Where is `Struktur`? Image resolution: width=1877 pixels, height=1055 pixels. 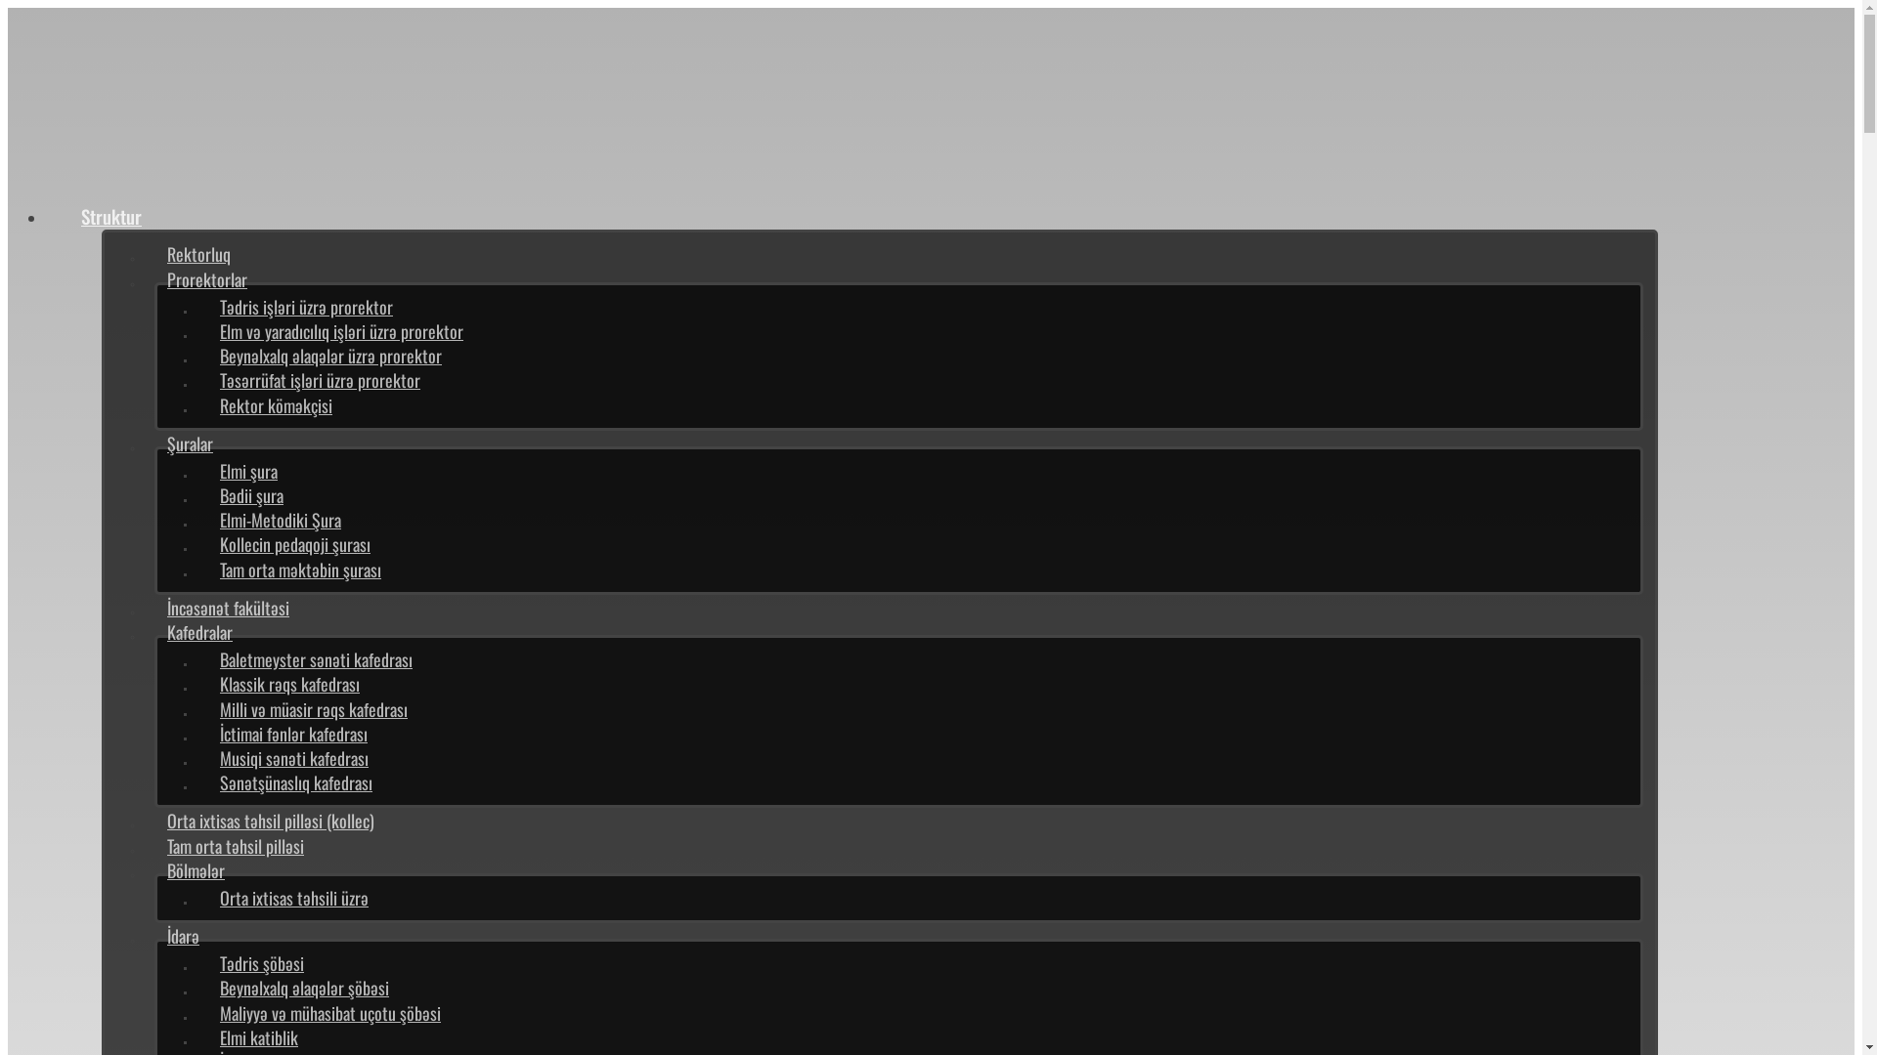
Struktur is located at coordinates (111, 216).